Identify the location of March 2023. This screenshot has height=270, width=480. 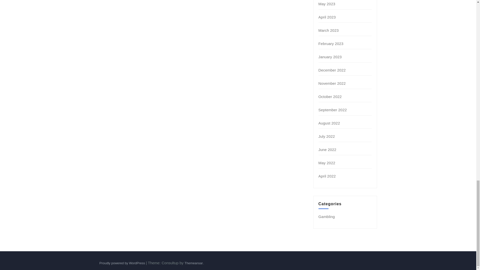
(328, 30).